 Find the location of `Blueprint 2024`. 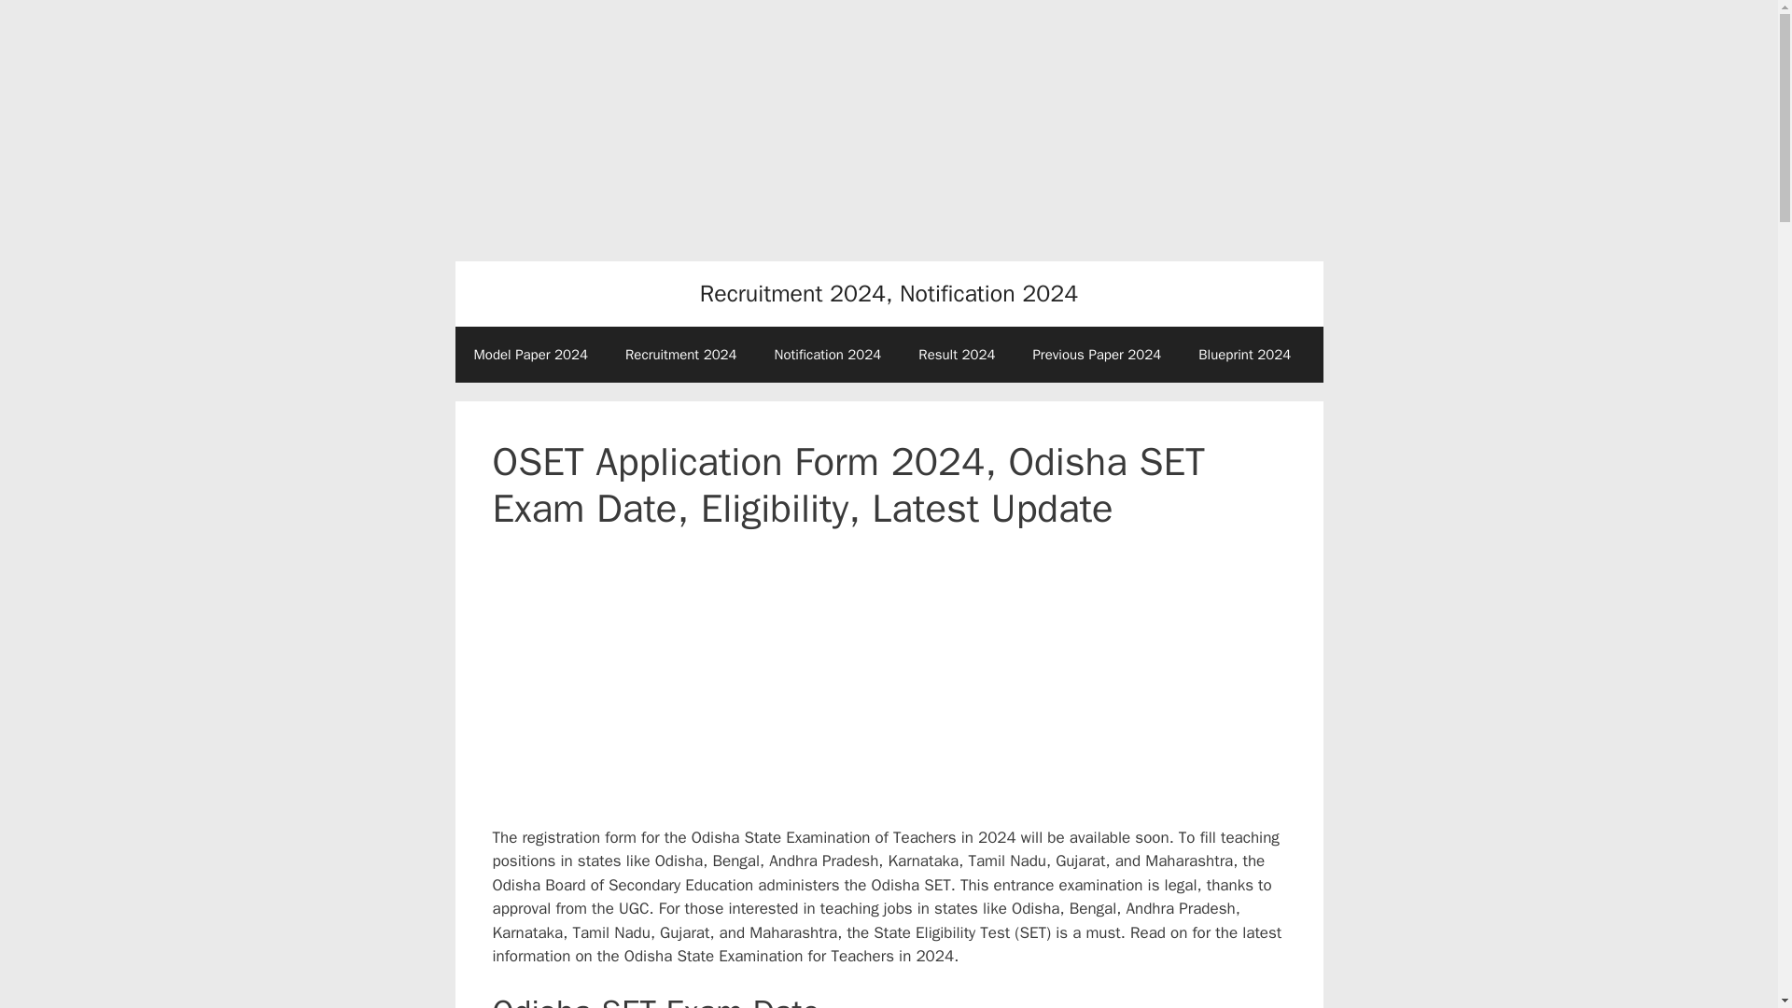

Blueprint 2024 is located at coordinates (1244, 355).